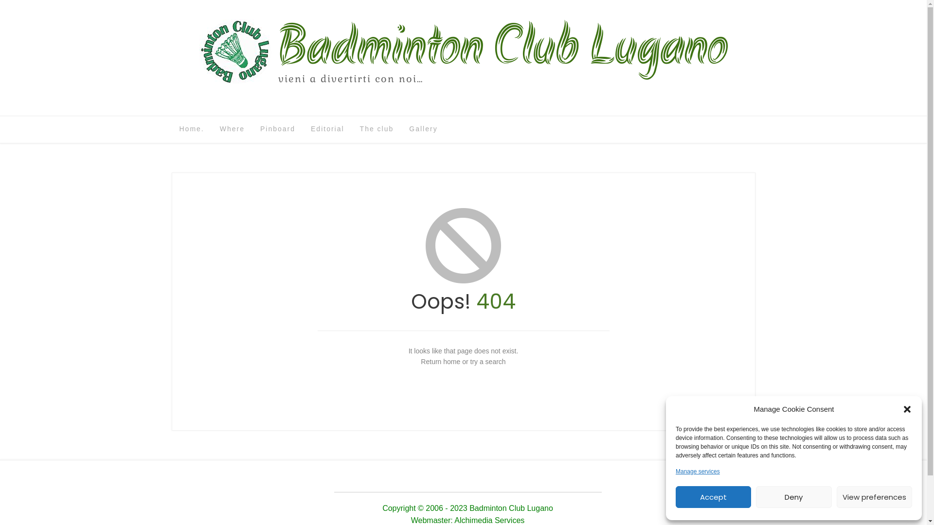  What do you see at coordinates (423, 129) in the screenshot?
I see `Gallery` at bounding box center [423, 129].